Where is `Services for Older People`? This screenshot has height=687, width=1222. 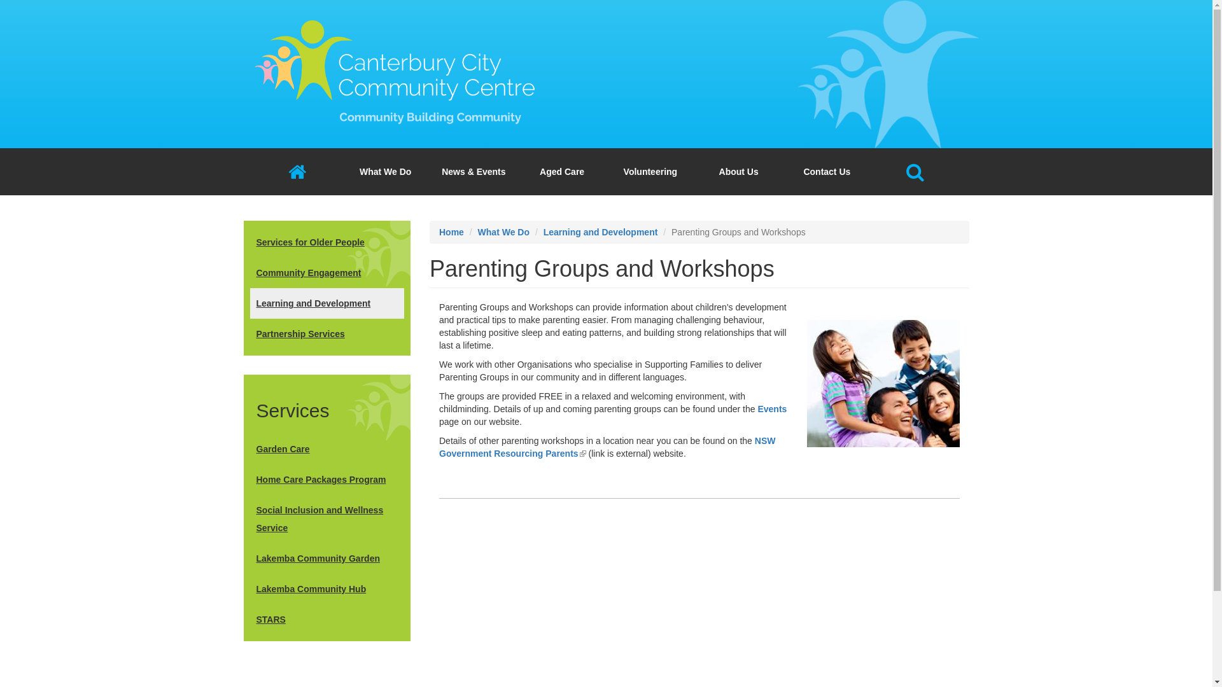 Services for Older People is located at coordinates (327, 242).